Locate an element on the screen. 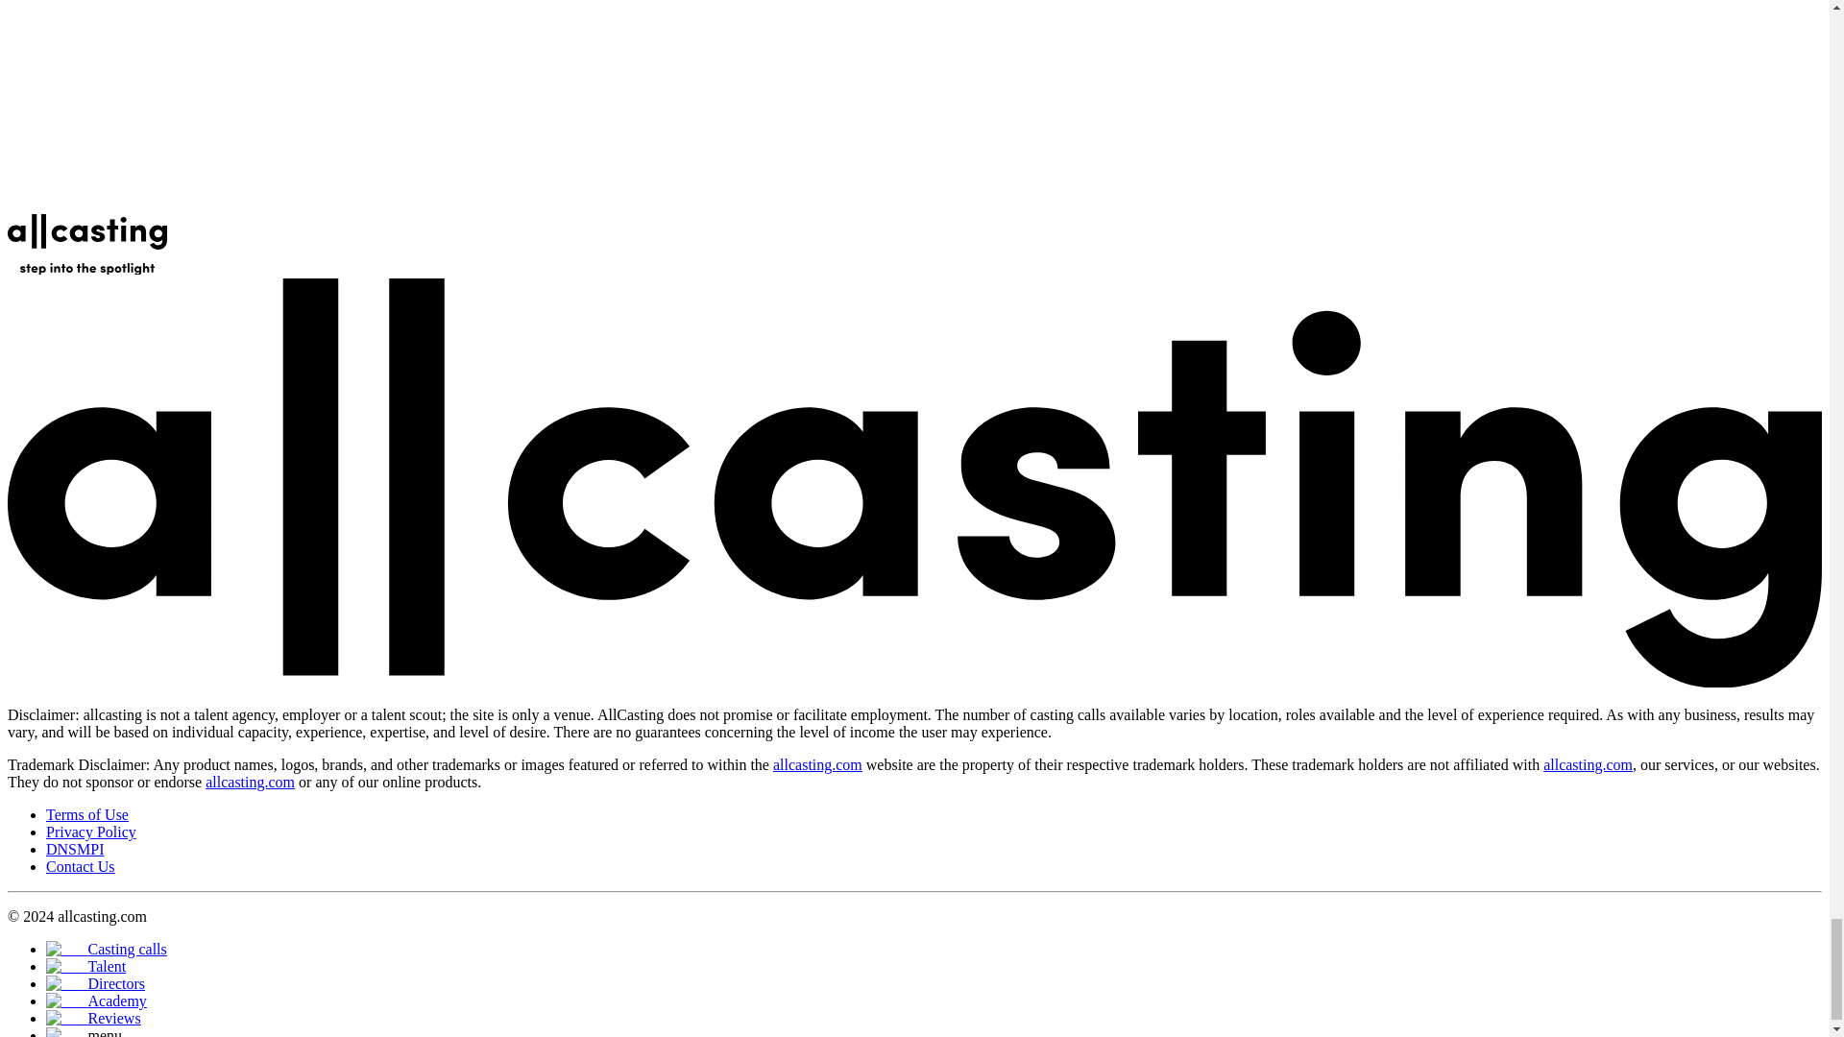 The width and height of the screenshot is (1844, 1037). Privacy Policy is located at coordinates (91, 832).